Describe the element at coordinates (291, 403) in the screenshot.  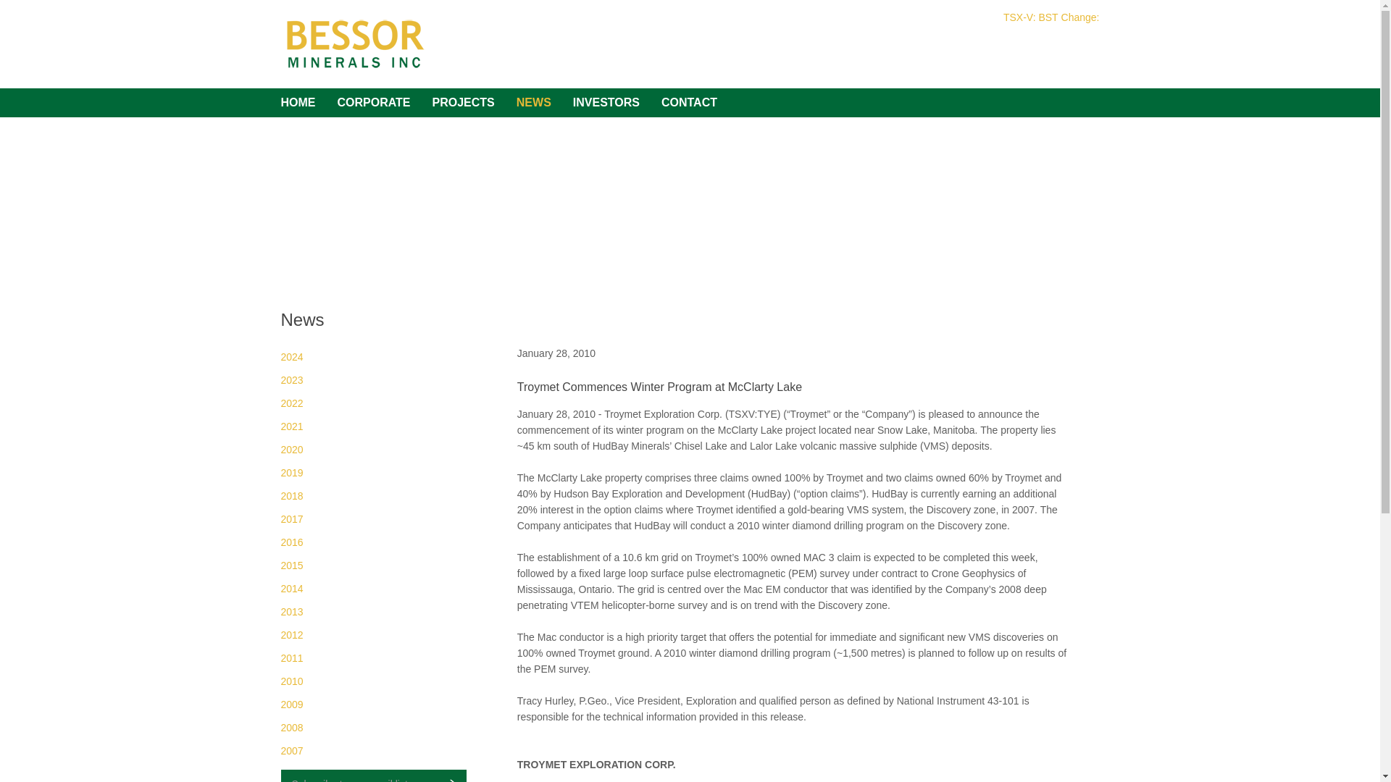
I see `2022` at that location.